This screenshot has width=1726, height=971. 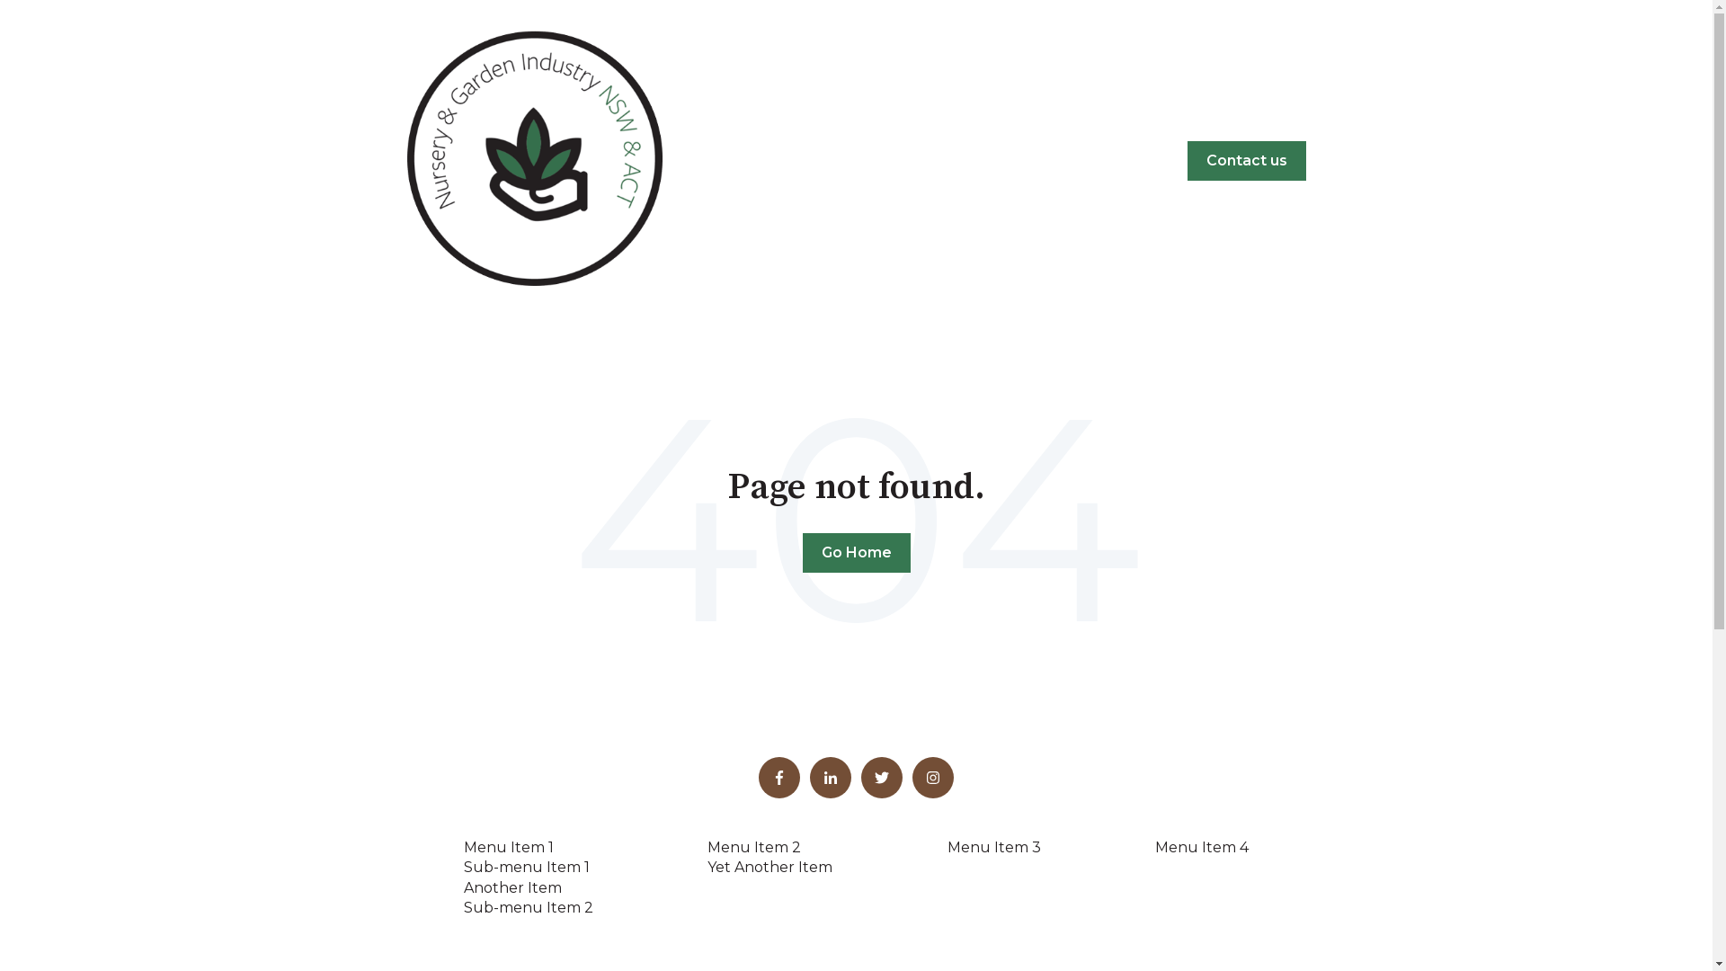 I want to click on Yet Another Item, so click(x=770, y=867).